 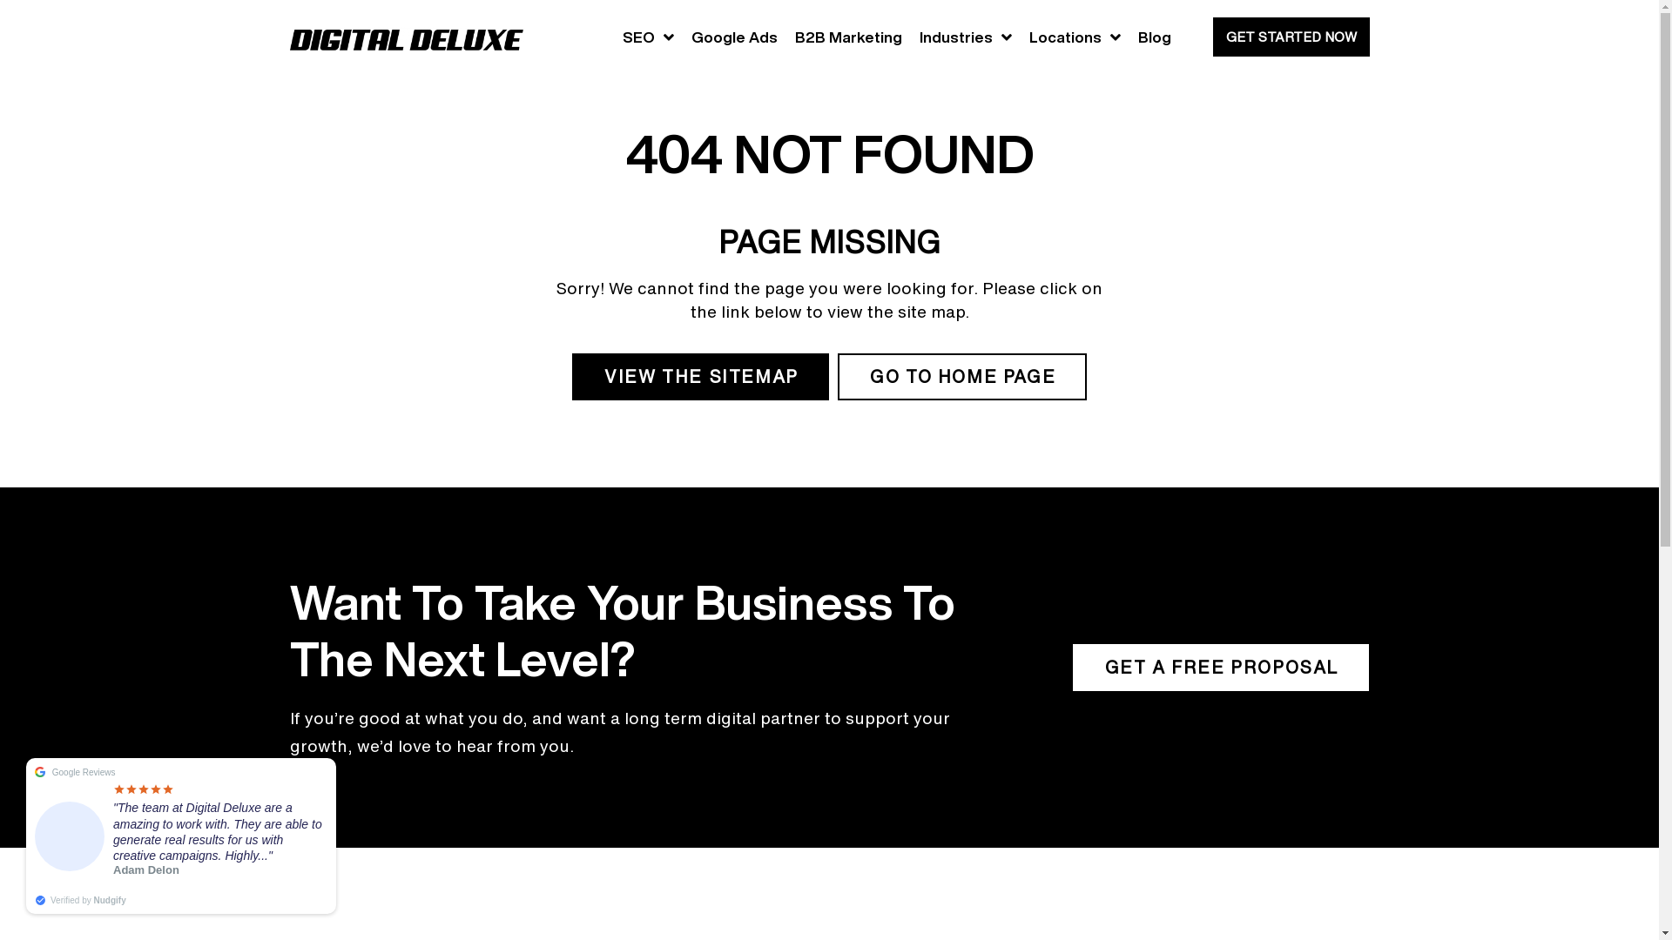 What do you see at coordinates (1291, 37) in the screenshot?
I see `GET STARTED NOW` at bounding box center [1291, 37].